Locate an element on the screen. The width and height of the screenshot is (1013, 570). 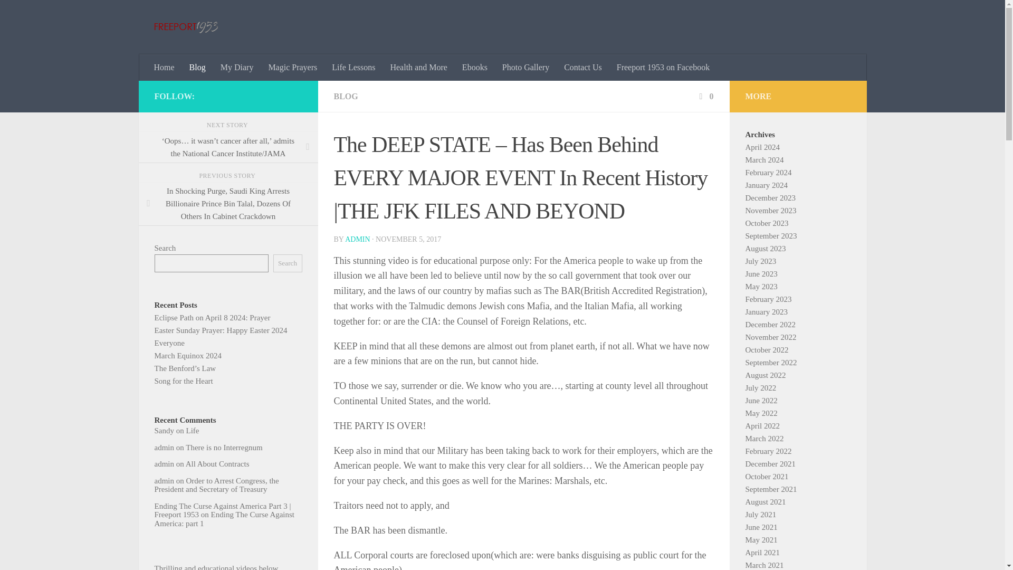
Health and More is located at coordinates (418, 68).